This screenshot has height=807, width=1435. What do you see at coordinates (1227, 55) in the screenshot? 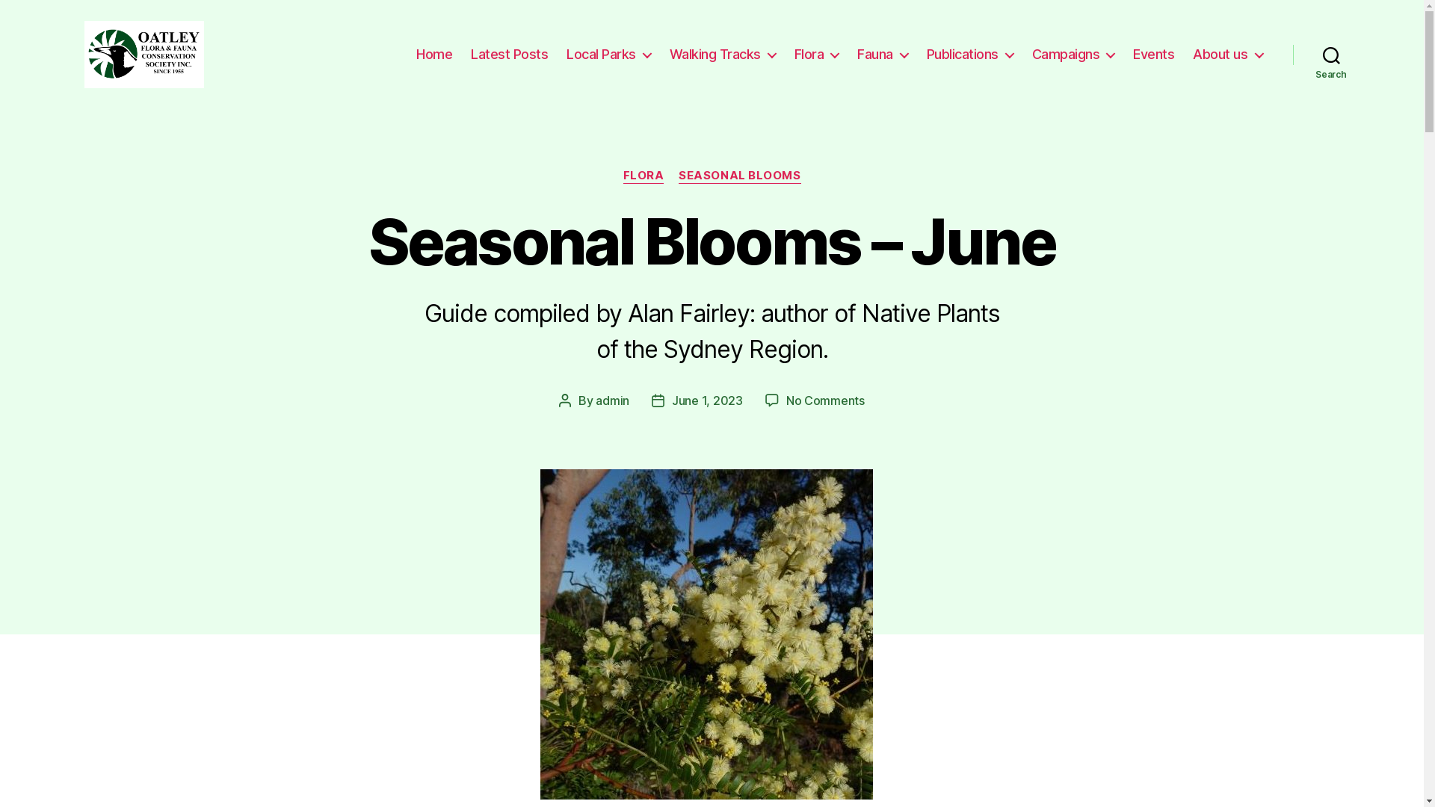
I see `About us` at bounding box center [1227, 55].